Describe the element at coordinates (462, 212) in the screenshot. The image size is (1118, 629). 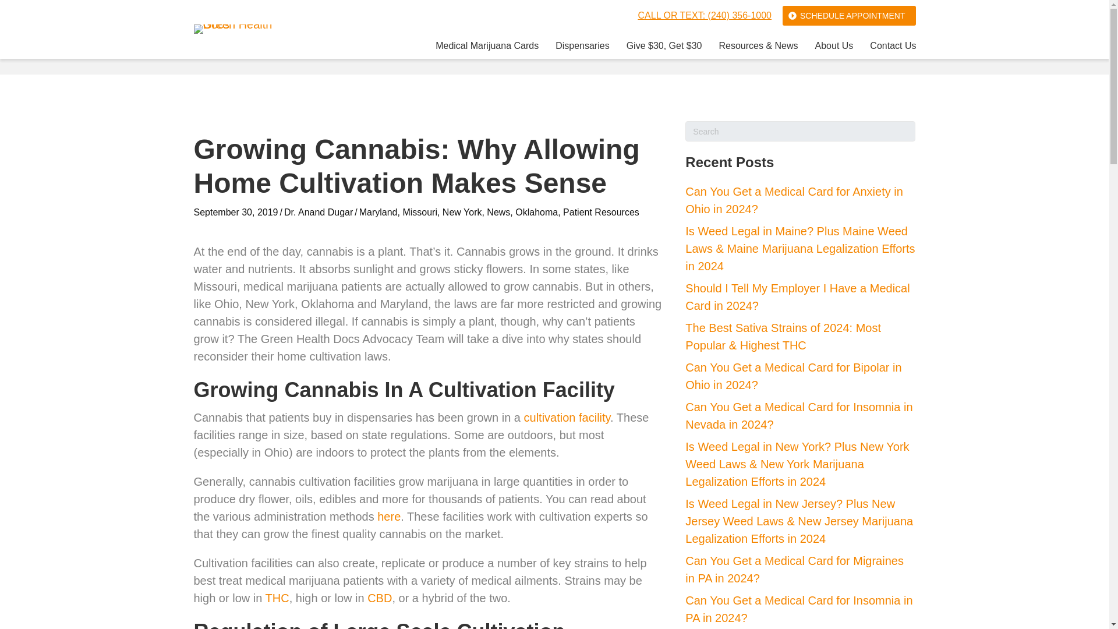
I see `New York` at that location.